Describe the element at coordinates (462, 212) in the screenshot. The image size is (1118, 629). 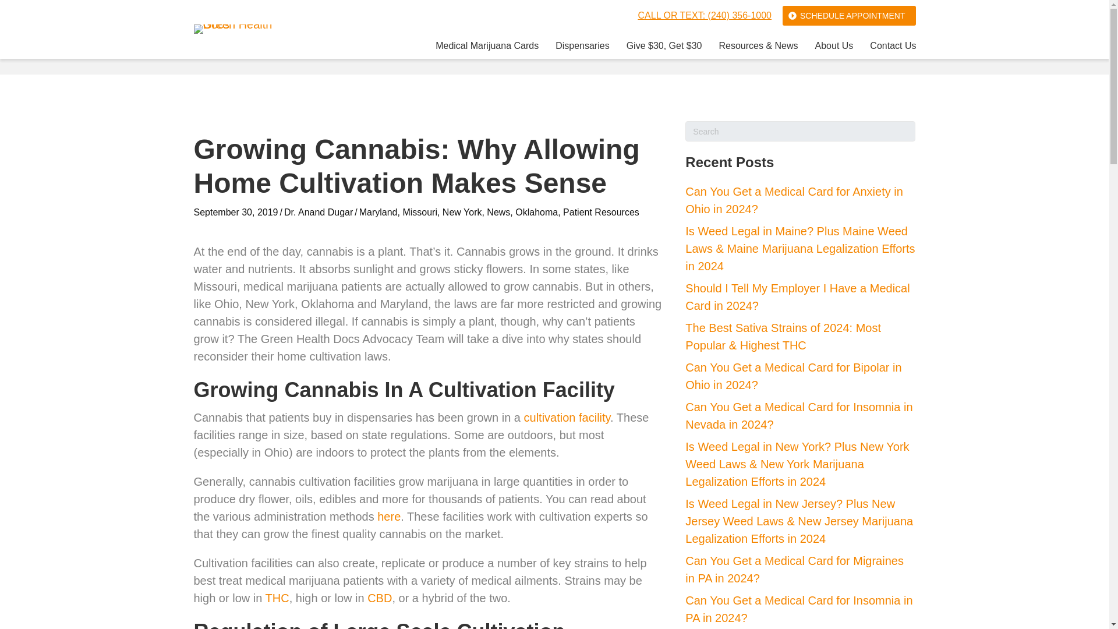
I see `New York` at that location.